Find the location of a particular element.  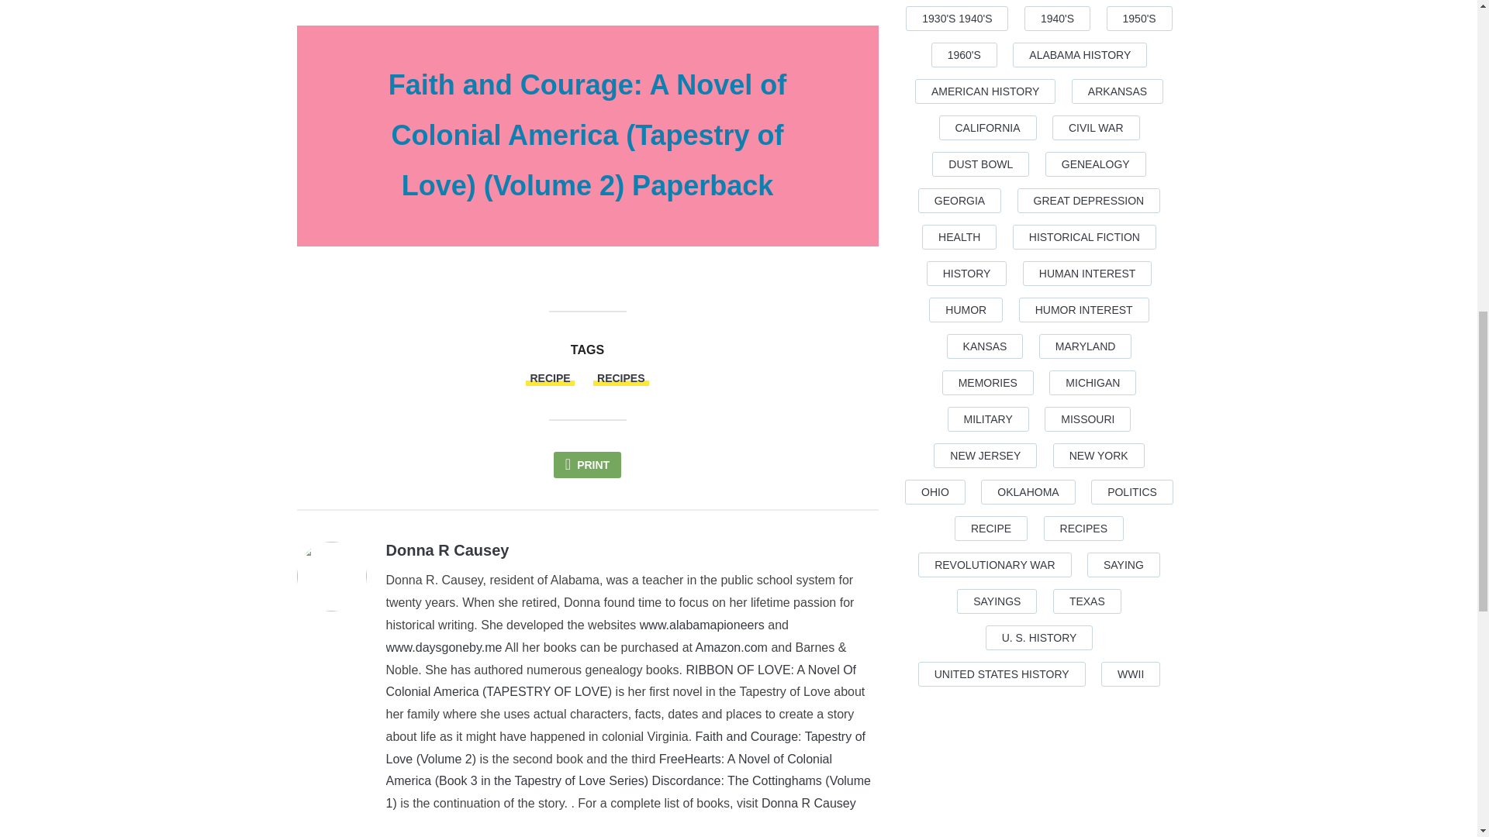

www.alabamapioneers is located at coordinates (703, 625).